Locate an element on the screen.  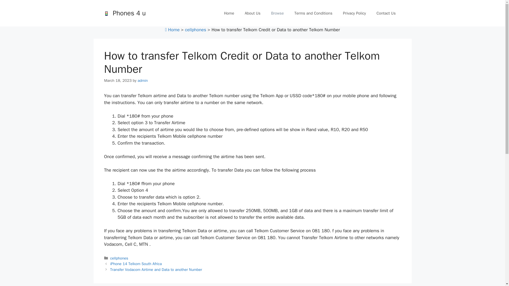
cellphones is located at coordinates (119, 258).